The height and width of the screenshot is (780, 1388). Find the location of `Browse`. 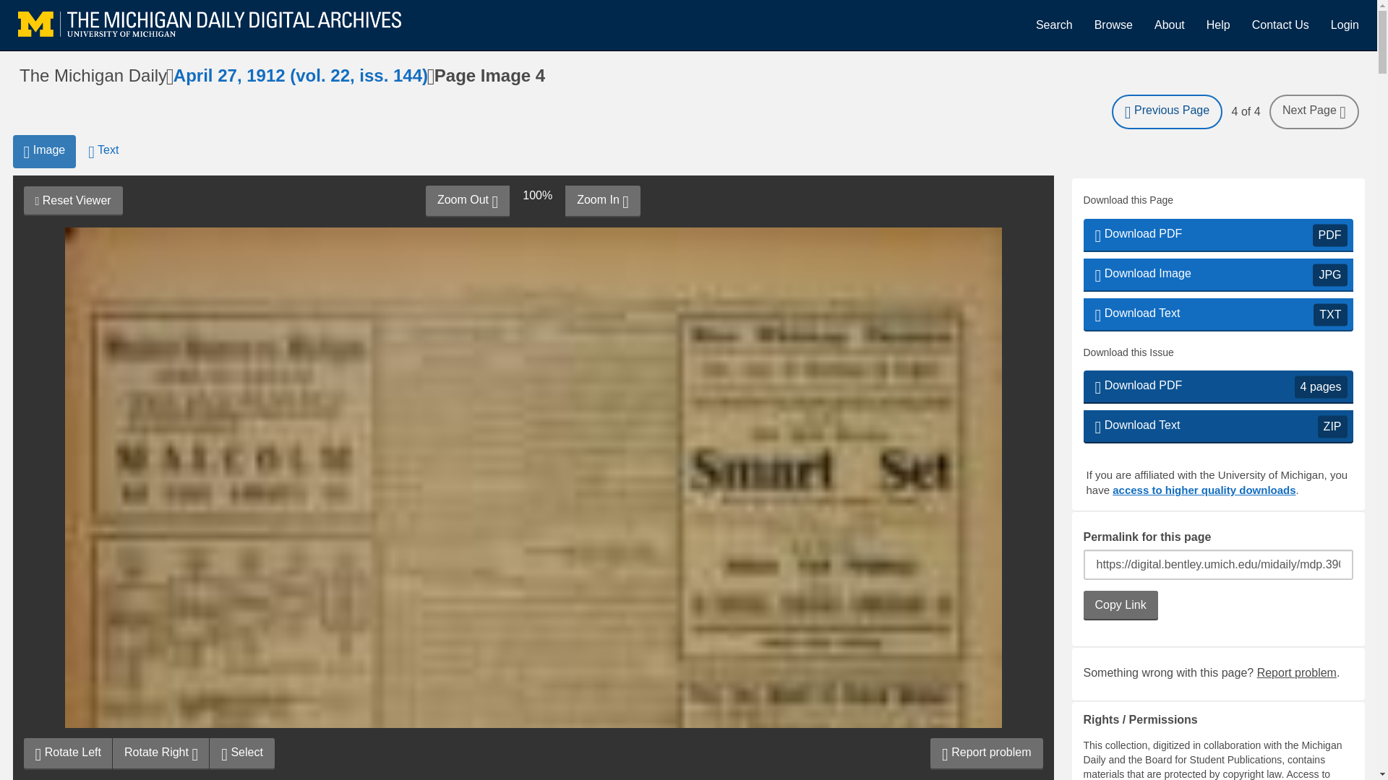

Browse is located at coordinates (1113, 25).